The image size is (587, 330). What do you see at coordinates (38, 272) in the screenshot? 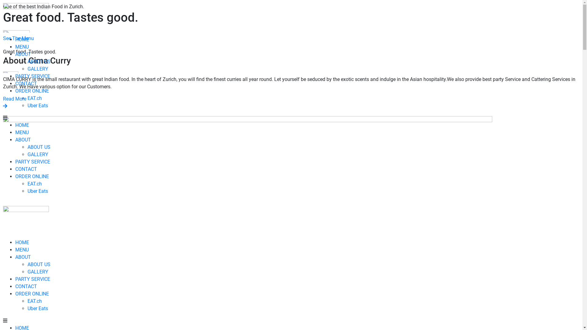
I see `GALLERY` at bounding box center [38, 272].